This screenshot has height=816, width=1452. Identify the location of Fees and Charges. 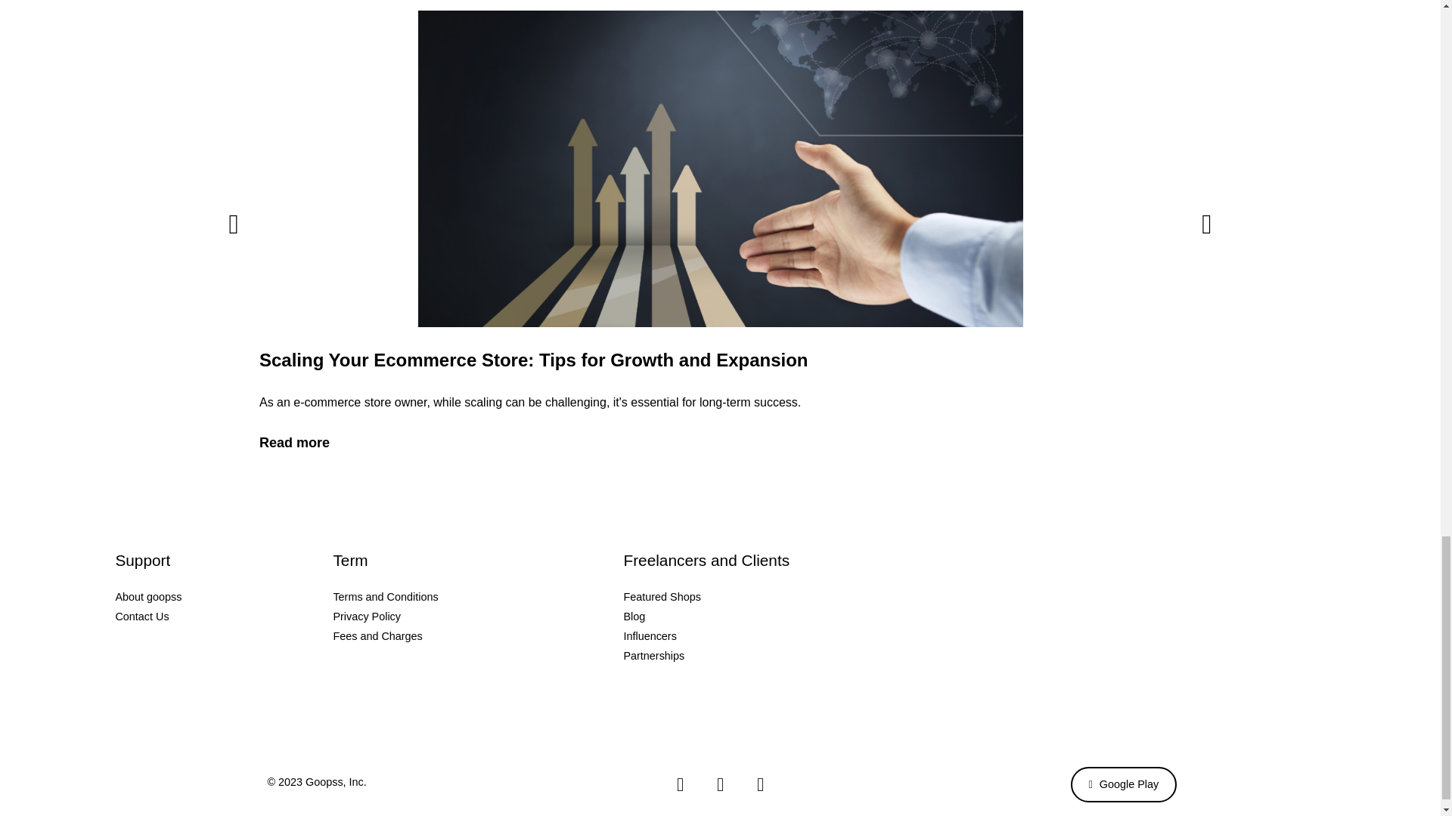
(477, 636).